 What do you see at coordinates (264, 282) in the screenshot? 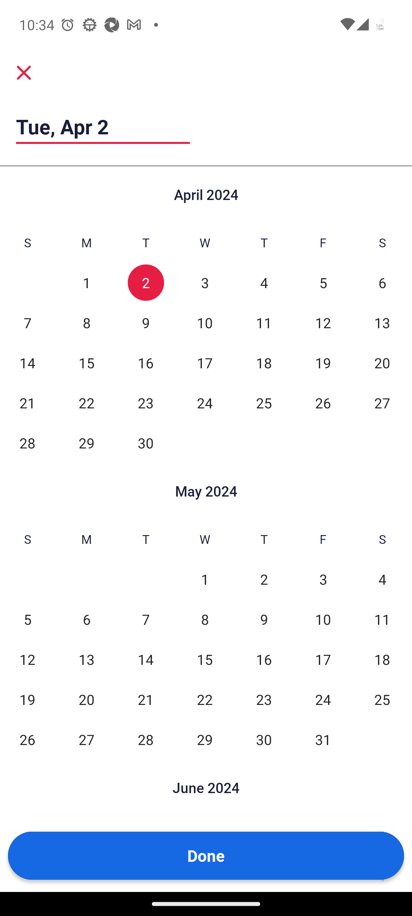
I see `4 Thu, Apr 4, Not Selected` at bounding box center [264, 282].